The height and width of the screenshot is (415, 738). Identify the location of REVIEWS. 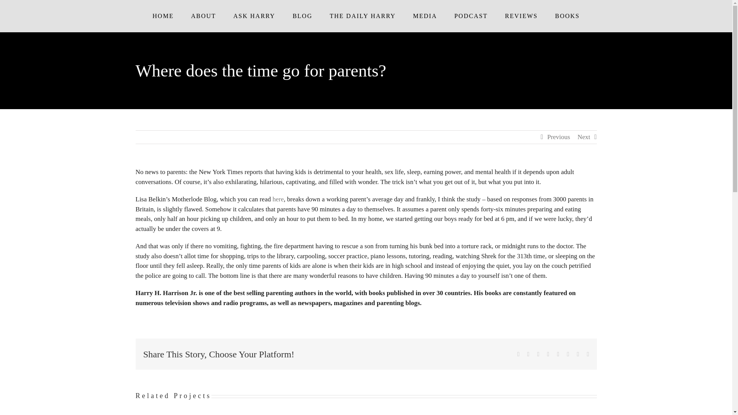
(521, 16).